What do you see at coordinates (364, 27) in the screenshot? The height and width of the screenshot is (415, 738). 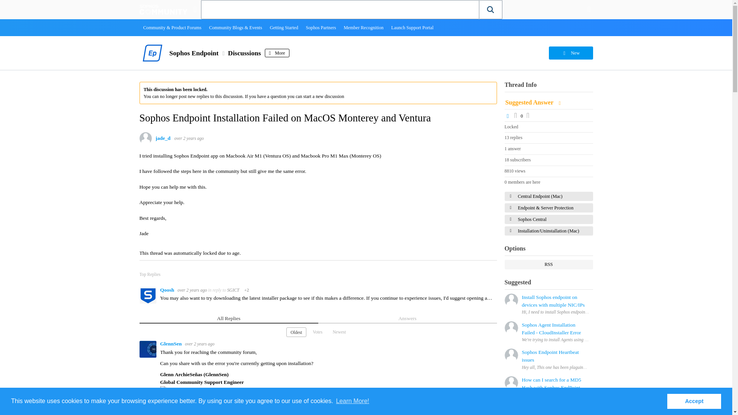 I see `Member Recognition` at bounding box center [364, 27].